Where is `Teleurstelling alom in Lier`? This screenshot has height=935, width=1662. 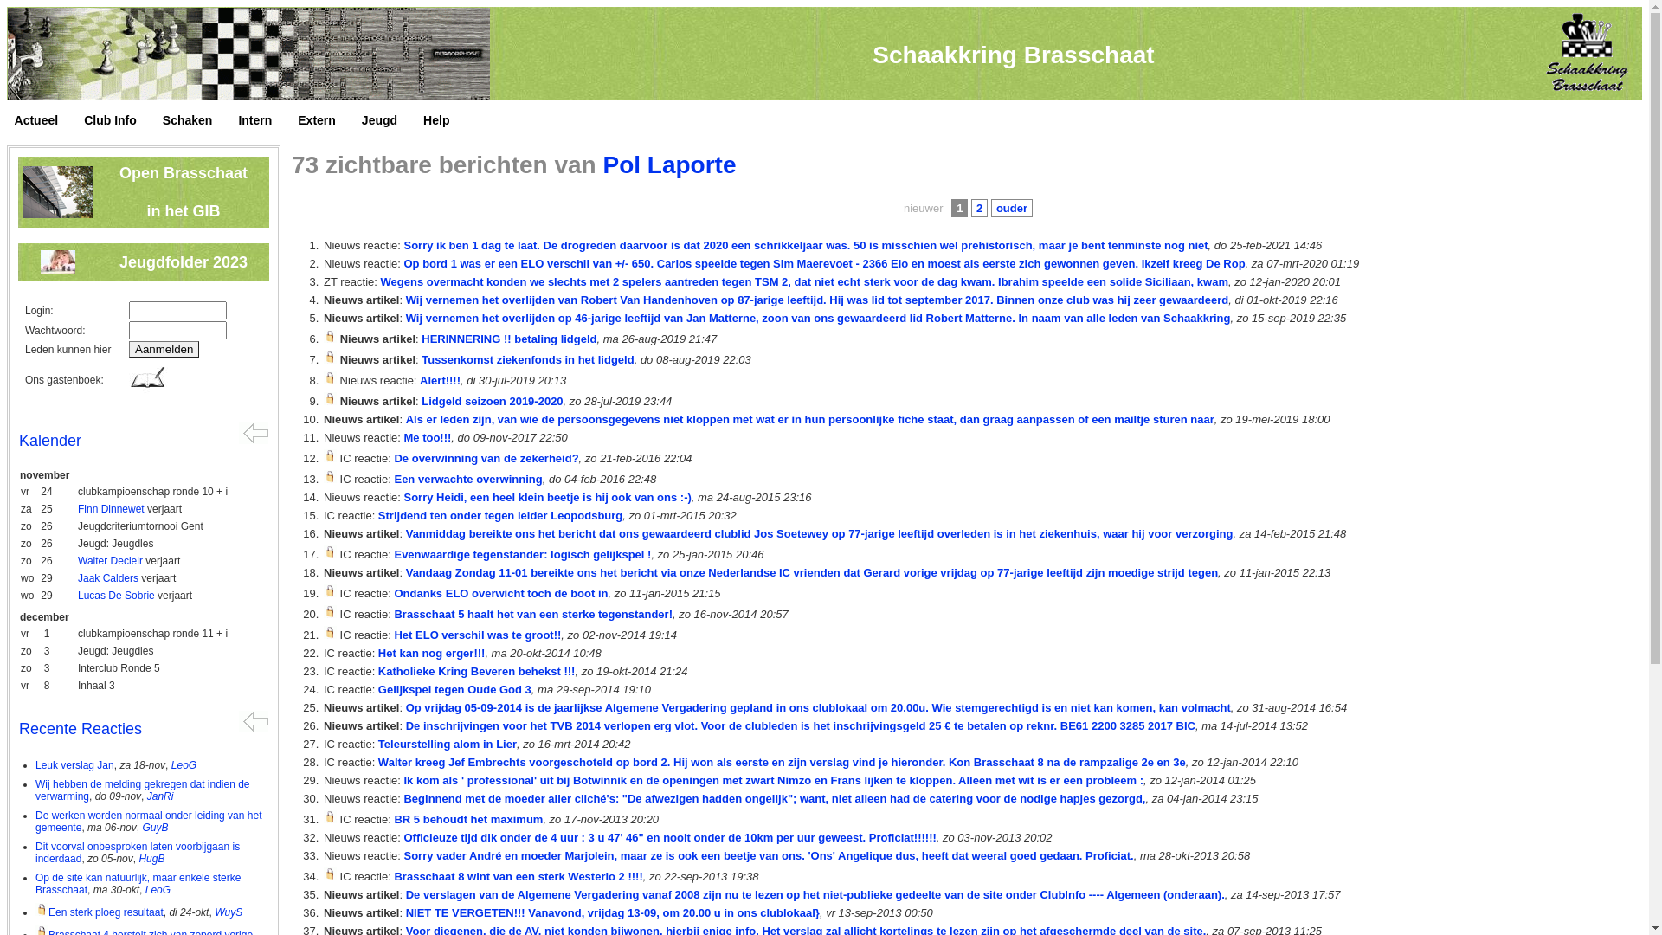 Teleurstelling alom in Lier is located at coordinates (448, 745).